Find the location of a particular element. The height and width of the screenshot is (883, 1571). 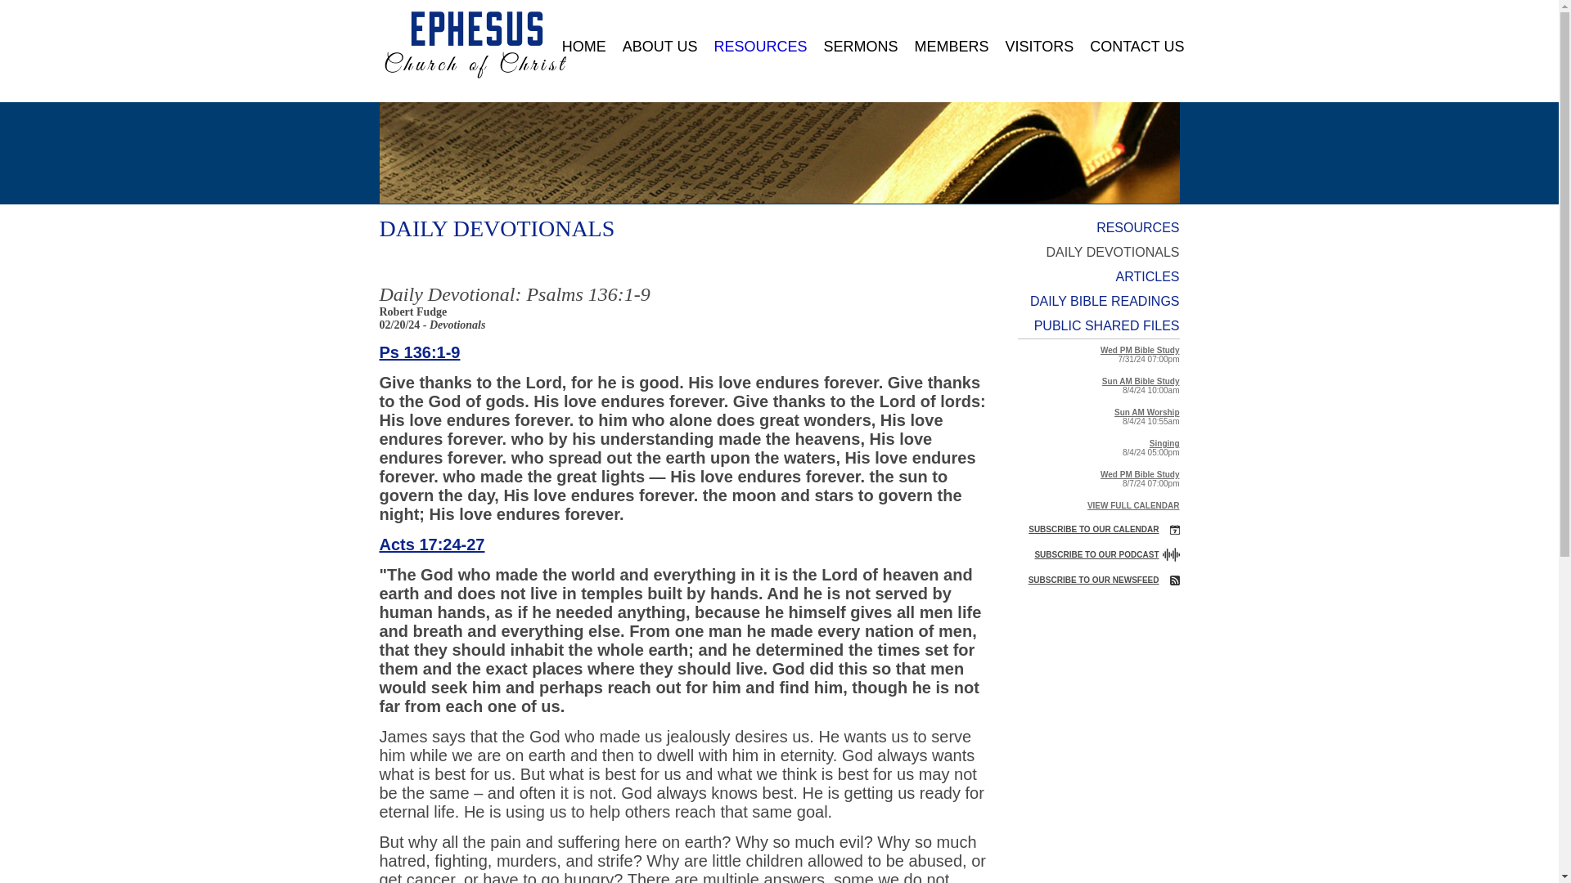

Ps 136:1-9 is located at coordinates (420, 352).